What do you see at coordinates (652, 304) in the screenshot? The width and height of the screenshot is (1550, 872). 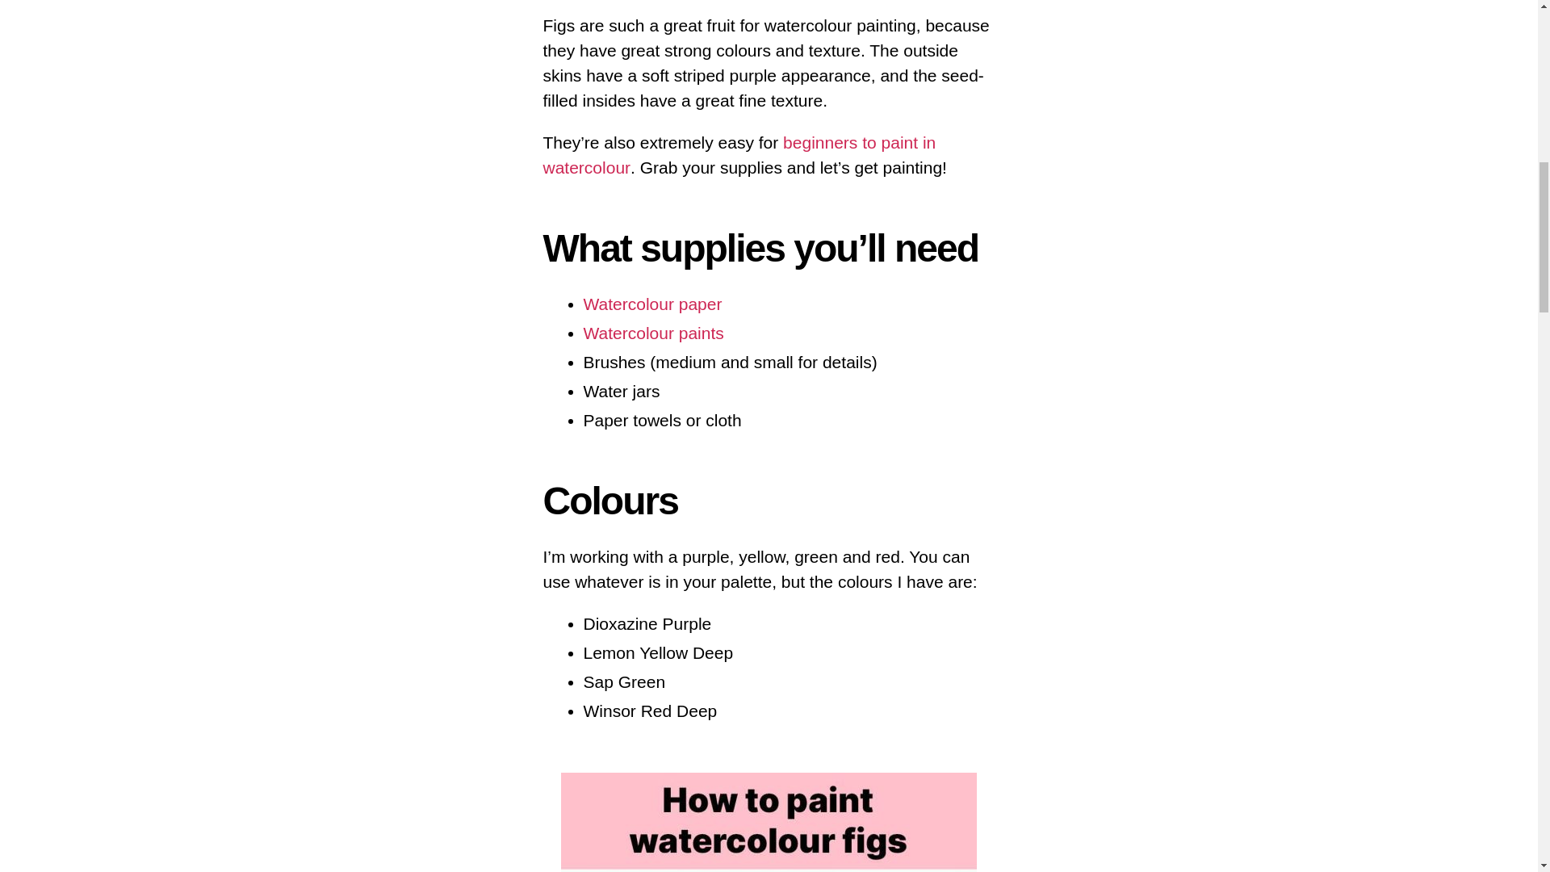 I see `Watercolour paper` at bounding box center [652, 304].